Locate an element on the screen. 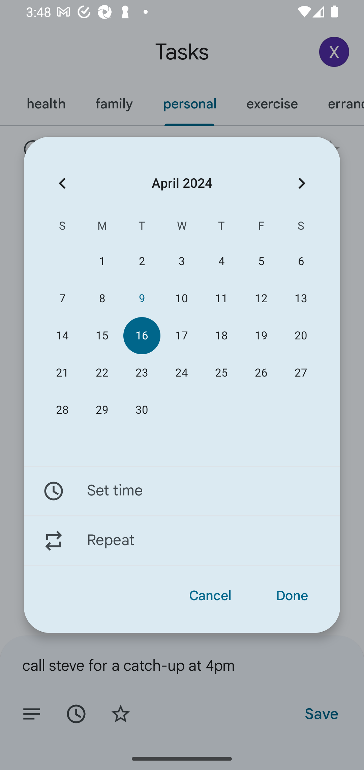 This screenshot has width=364, height=770. Cancel is located at coordinates (210, 596).